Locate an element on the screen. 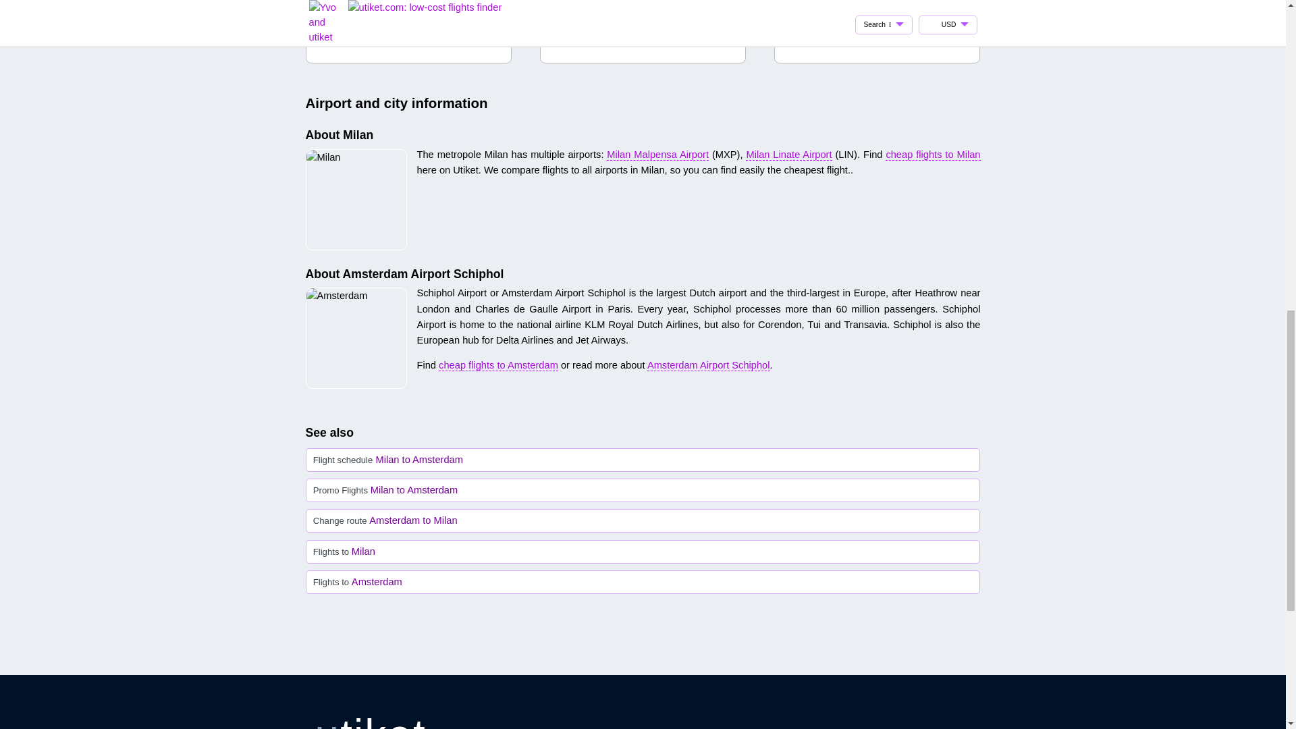 This screenshot has height=729, width=1296. Flight schedule Milan to Amsterdam is located at coordinates (643, 460).